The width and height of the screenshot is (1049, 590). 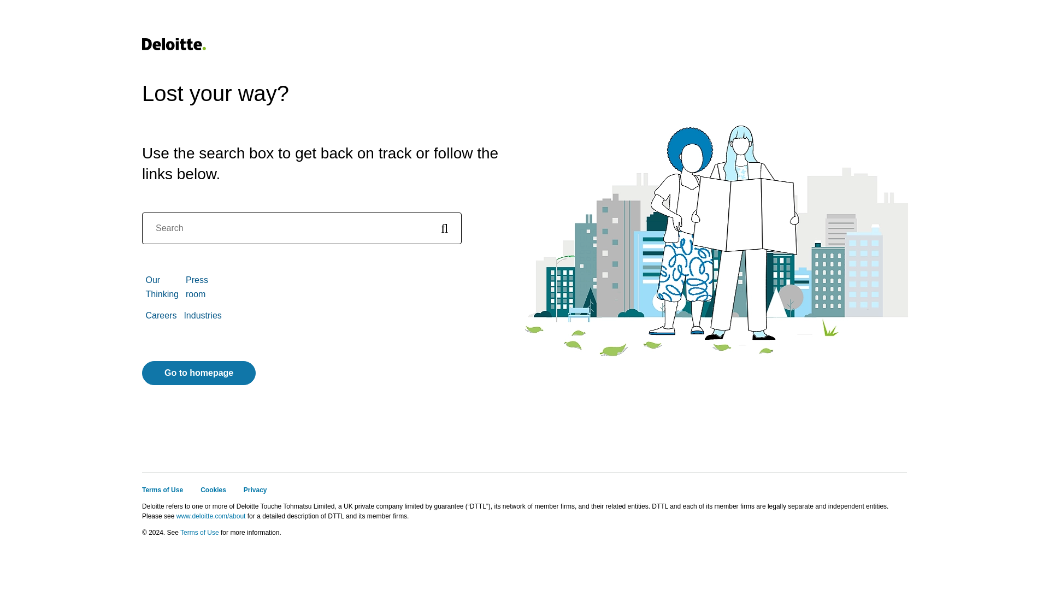 I want to click on Terms of Use, so click(x=162, y=489).